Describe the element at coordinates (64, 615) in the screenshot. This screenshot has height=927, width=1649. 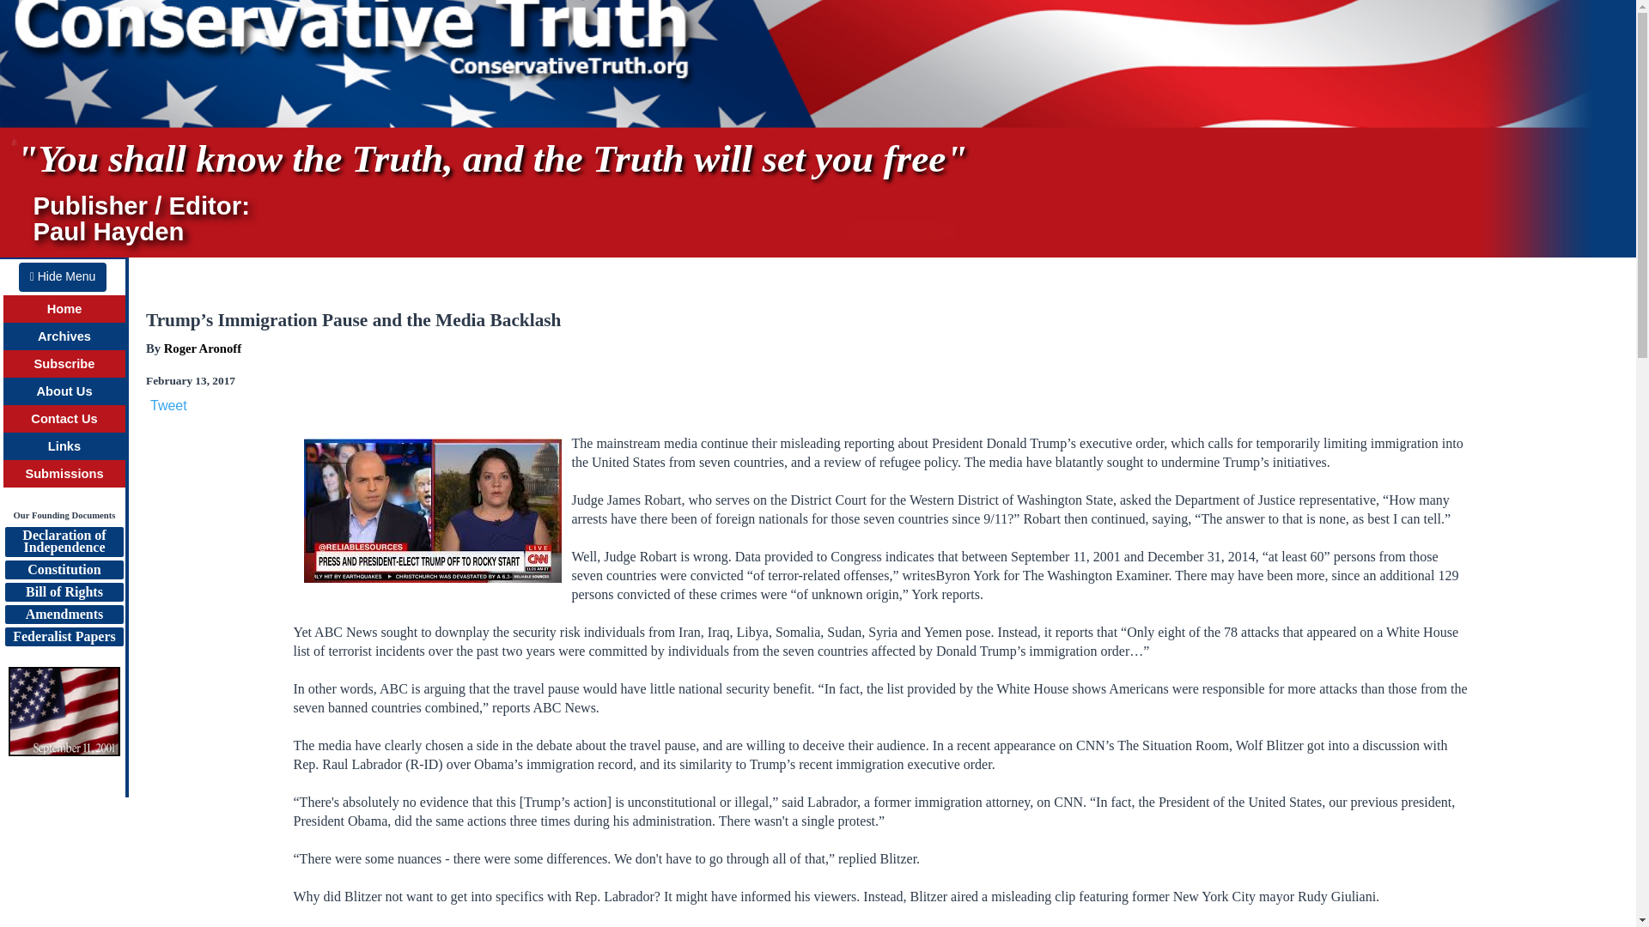
I see `Tweet` at that location.